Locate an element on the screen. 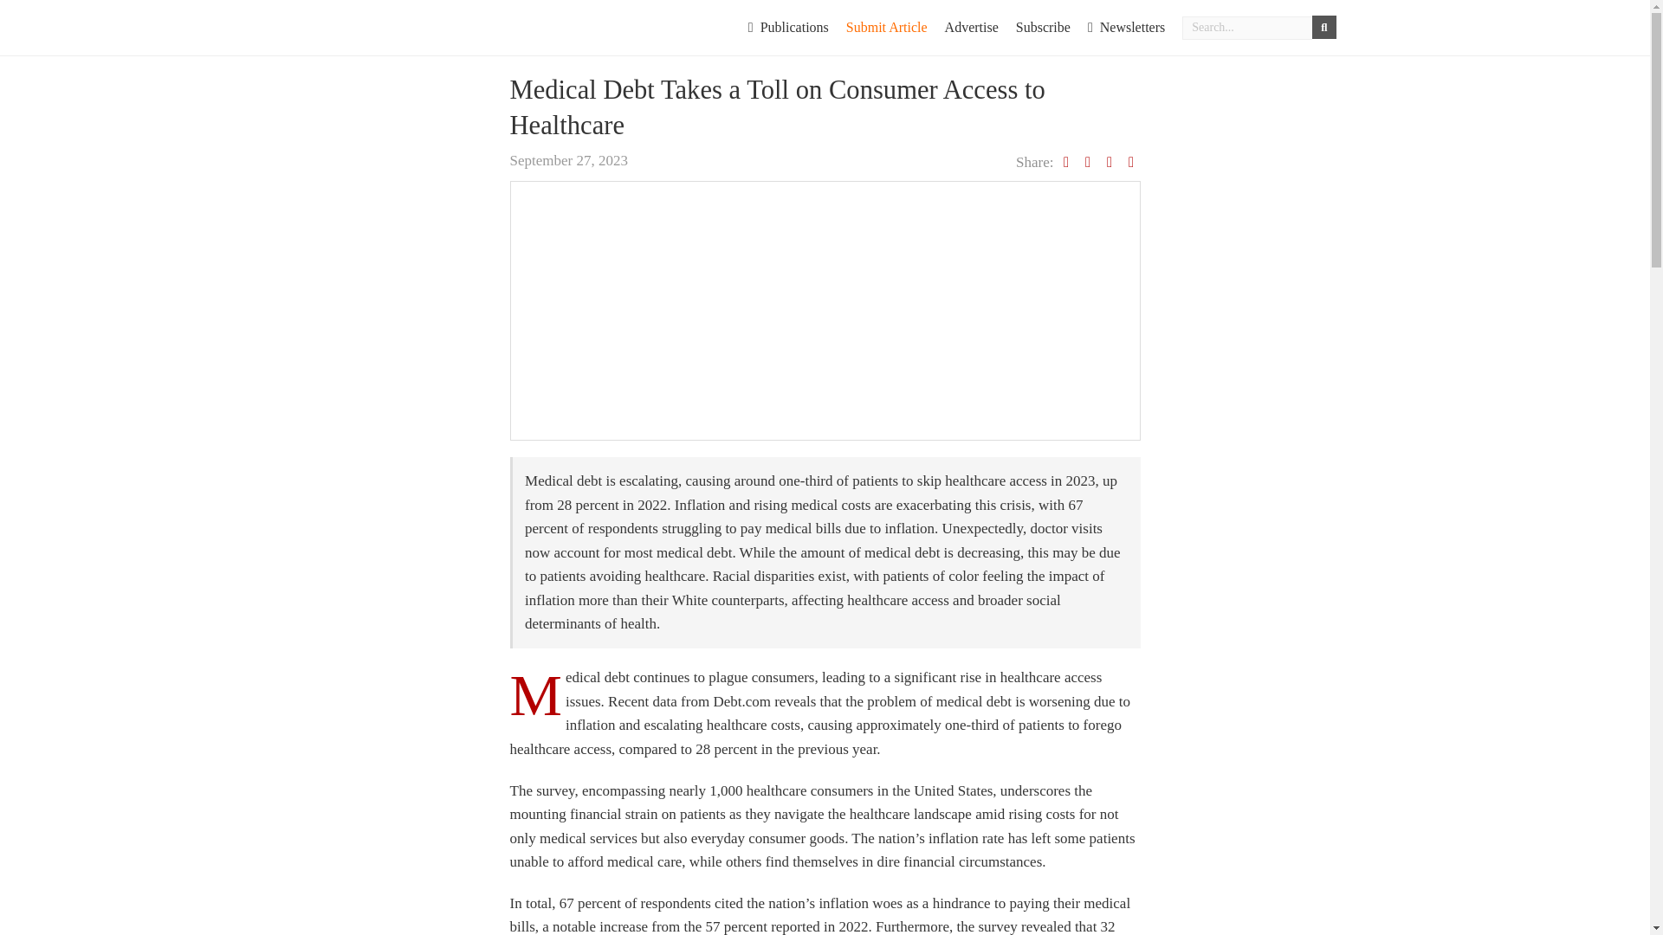 The image size is (1663, 935). Subscribe is located at coordinates (1043, 28).